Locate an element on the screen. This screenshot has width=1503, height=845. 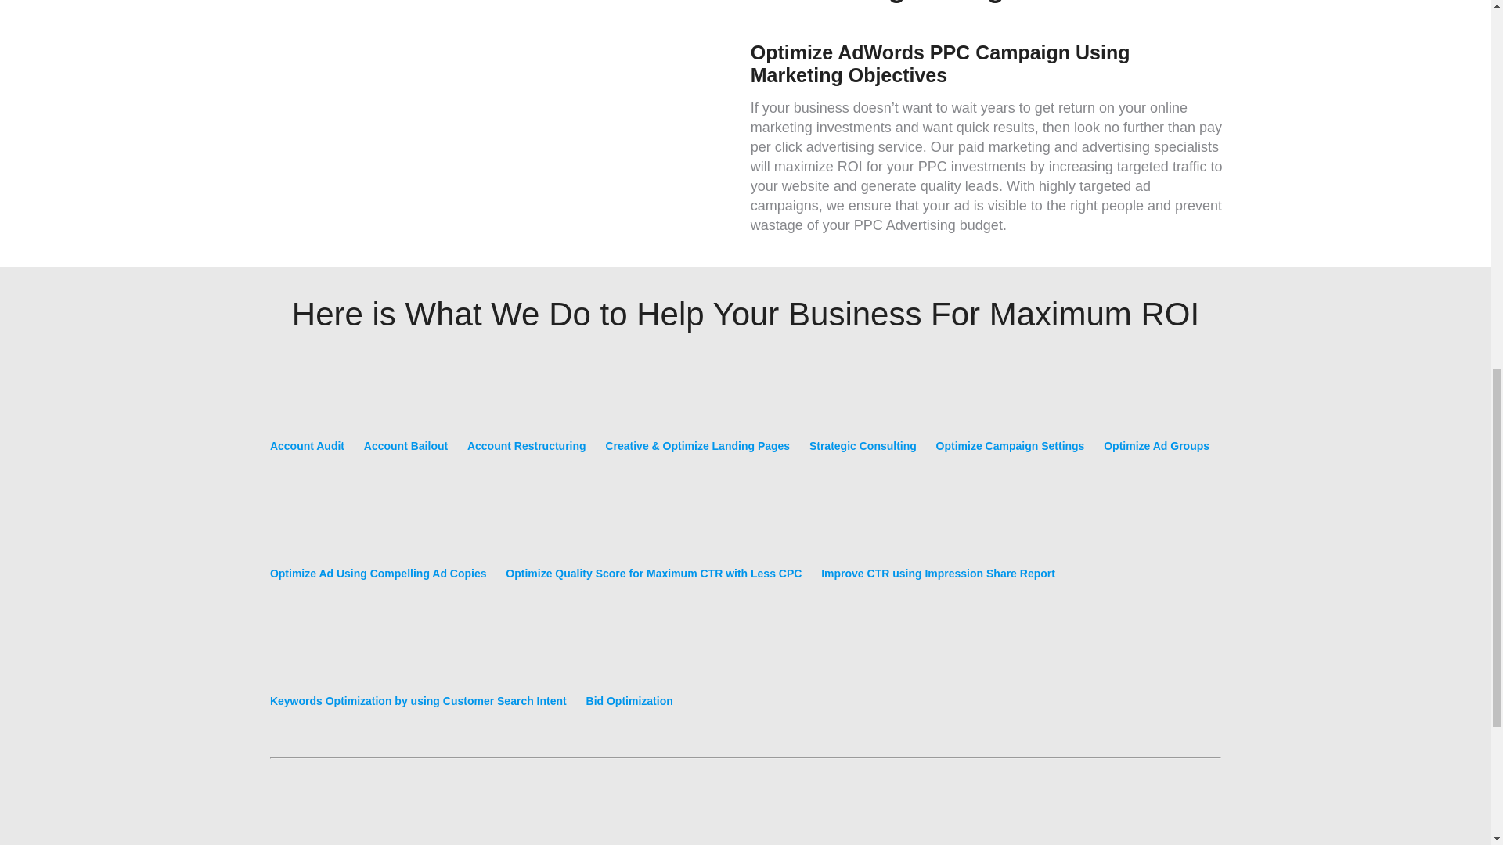
Strategic Consulting is located at coordinates (863, 415).